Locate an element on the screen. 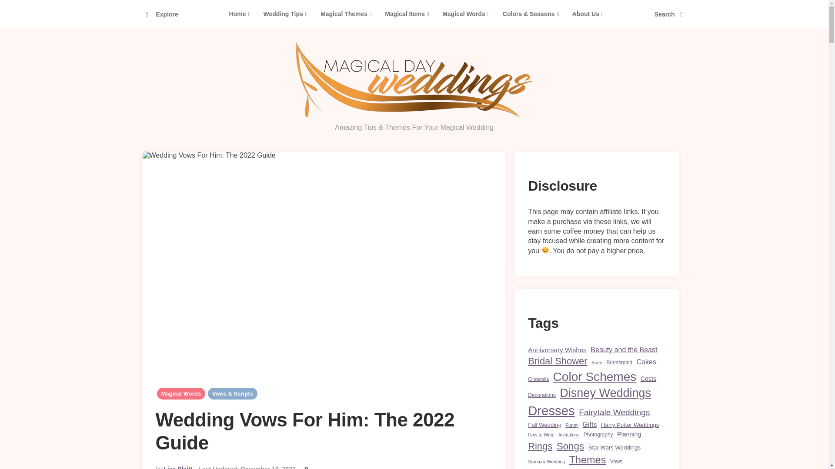 The height and width of the screenshot is (469, 835). Magical Themes is located at coordinates (346, 14).